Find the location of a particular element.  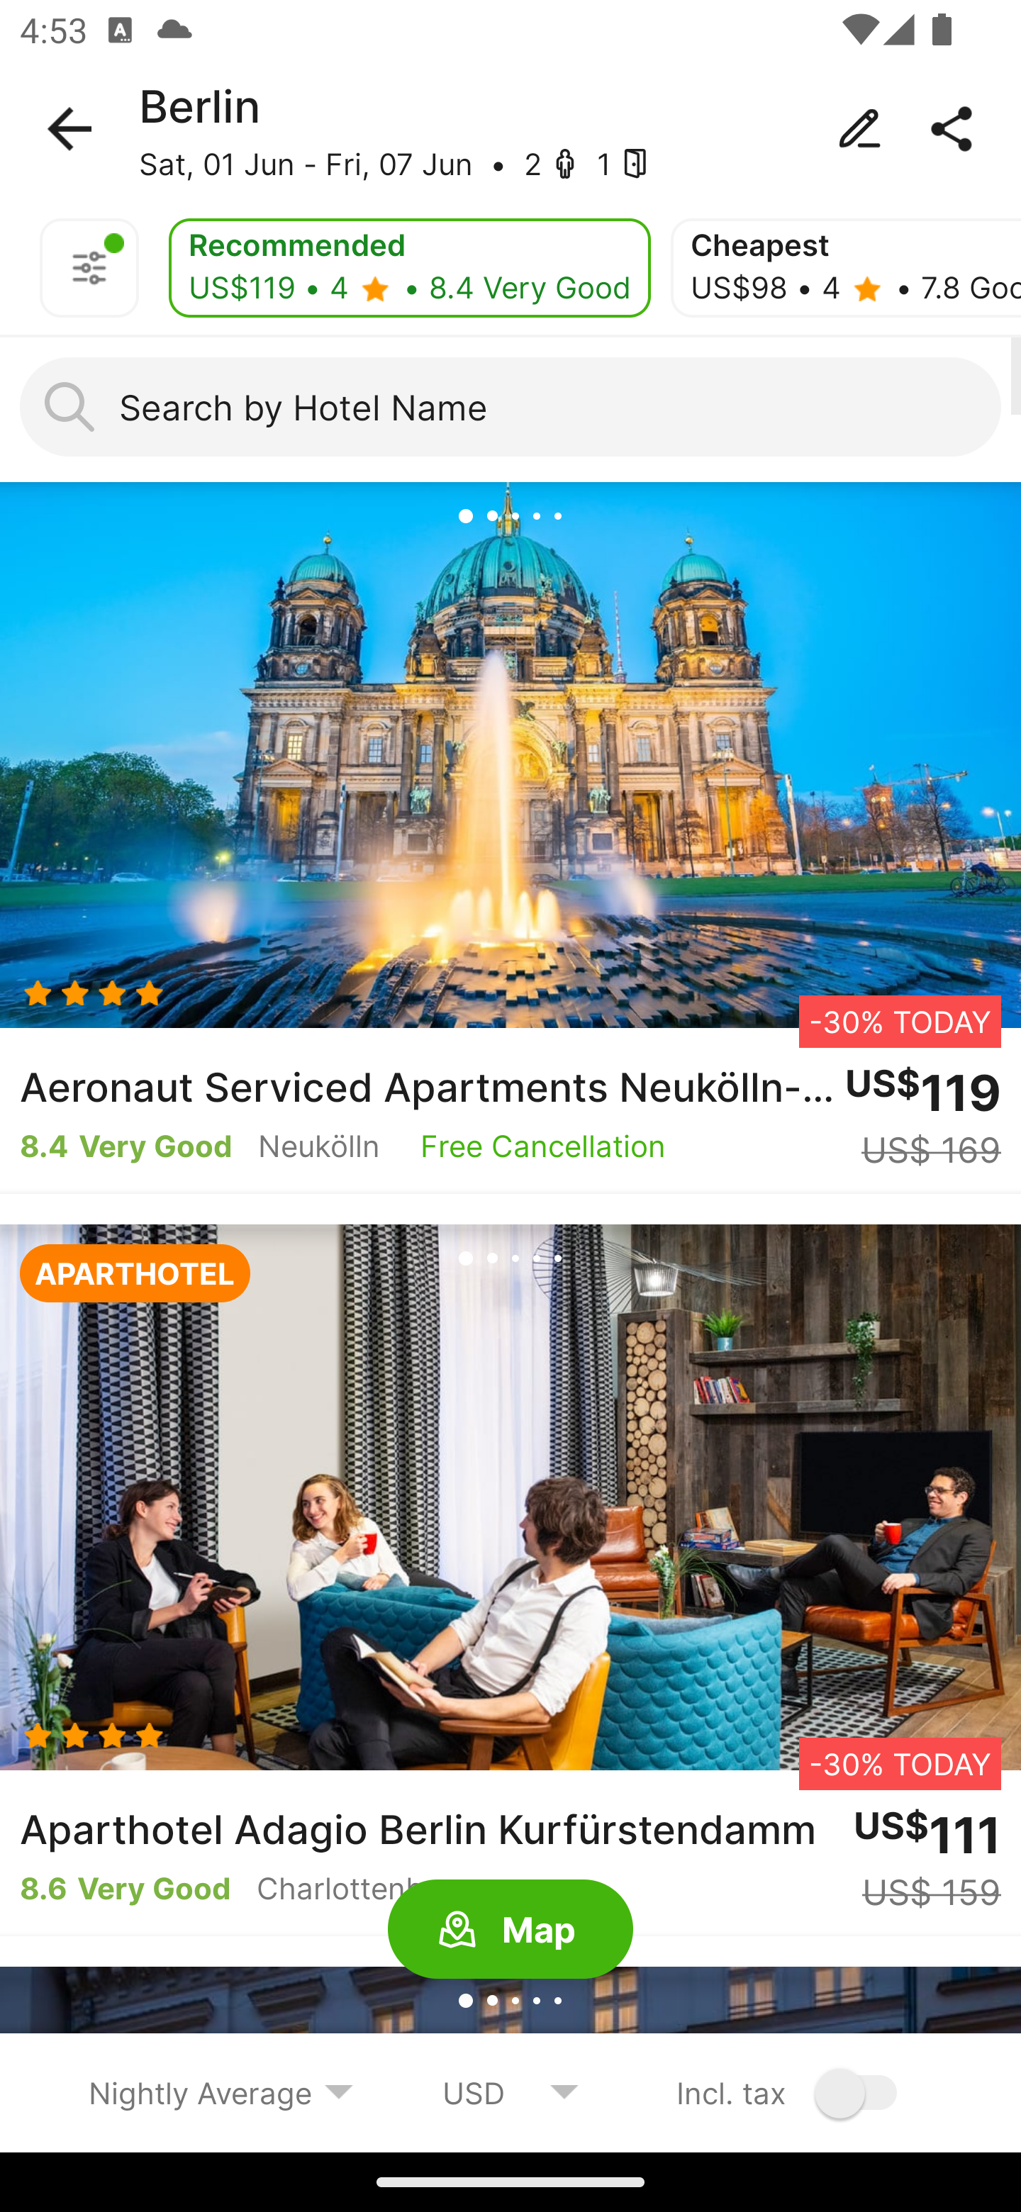

Search by Hotel Name  is located at coordinates (510, 407).